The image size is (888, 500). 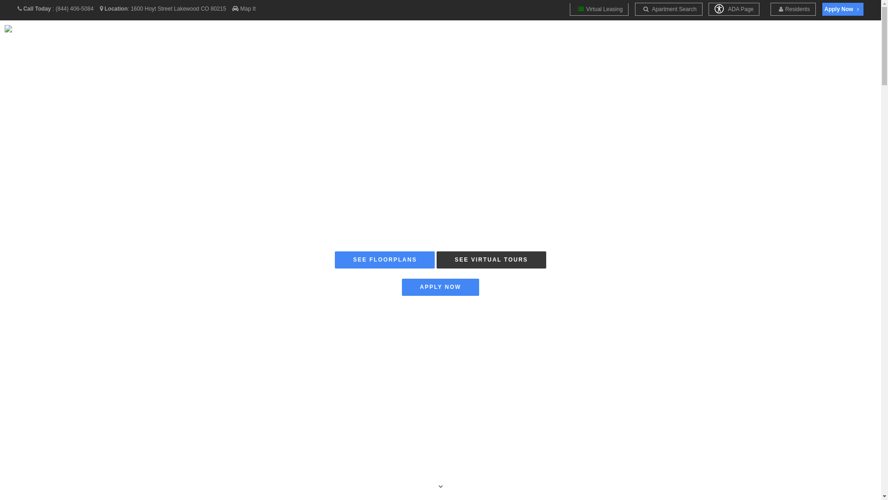 What do you see at coordinates (248, 9) in the screenshot?
I see `Map It` at bounding box center [248, 9].